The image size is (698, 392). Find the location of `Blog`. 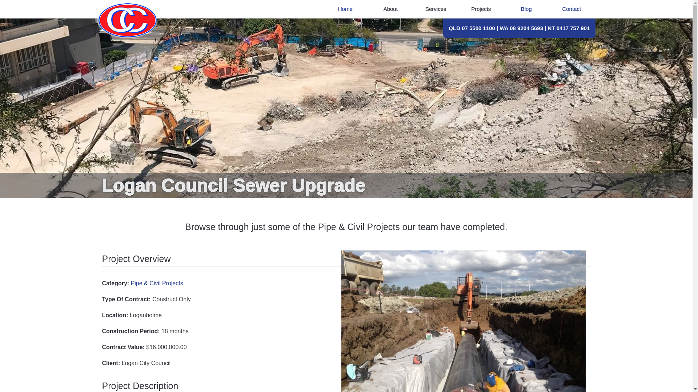

Blog is located at coordinates (526, 9).